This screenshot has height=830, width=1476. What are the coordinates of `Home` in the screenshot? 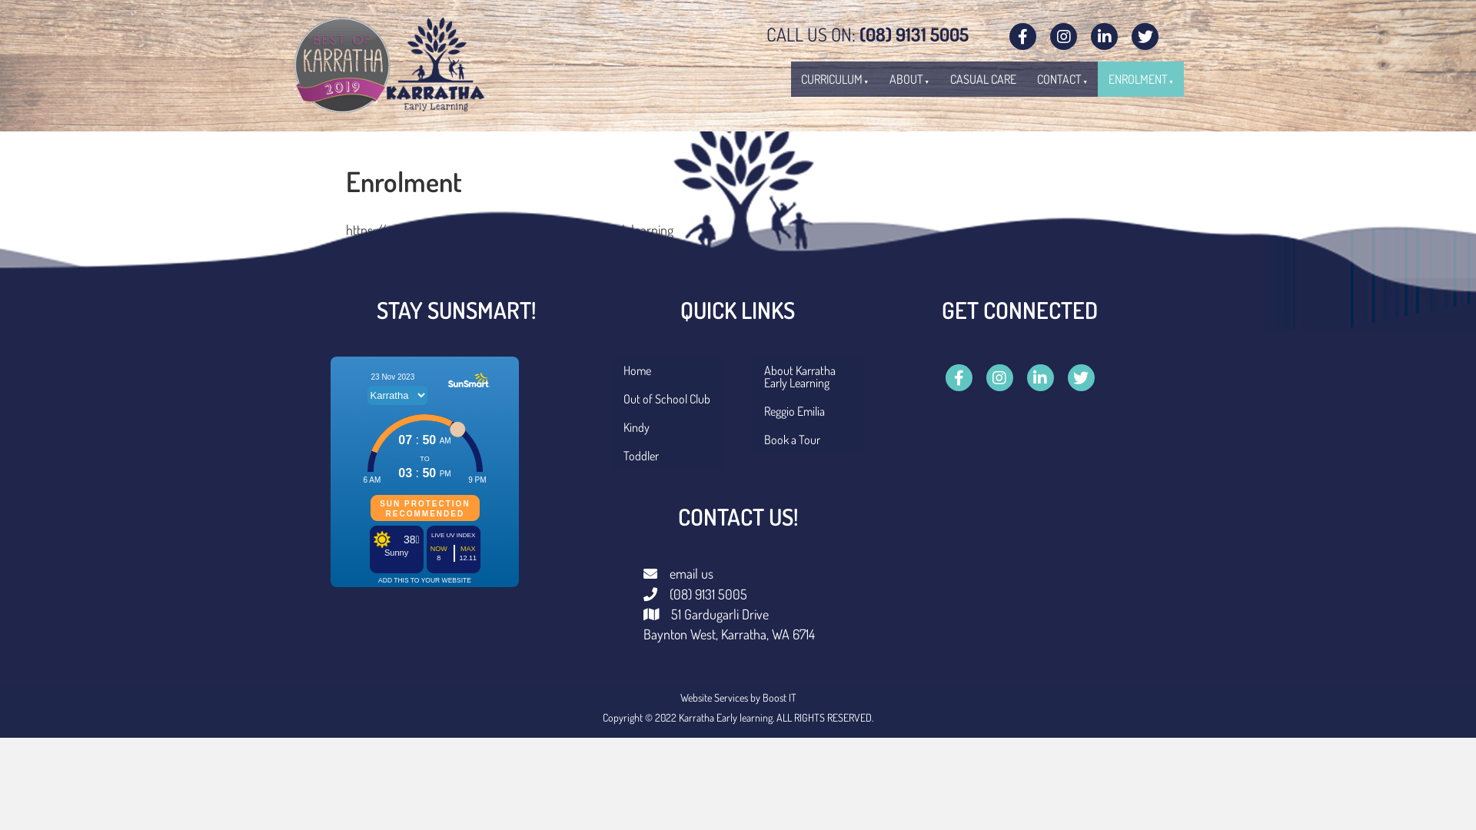 It's located at (667, 370).